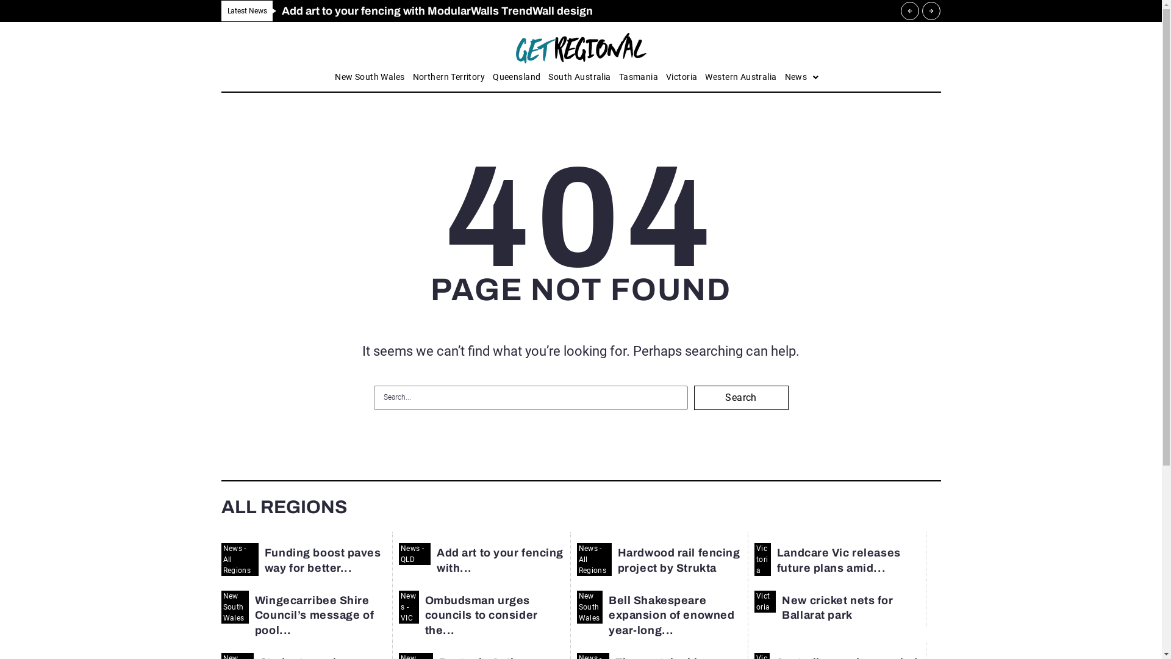 The width and height of the screenshot is (1171, 659). Describe the element at coordinates (234, 607) in the screenshot. I see `New South Wales` at that location.